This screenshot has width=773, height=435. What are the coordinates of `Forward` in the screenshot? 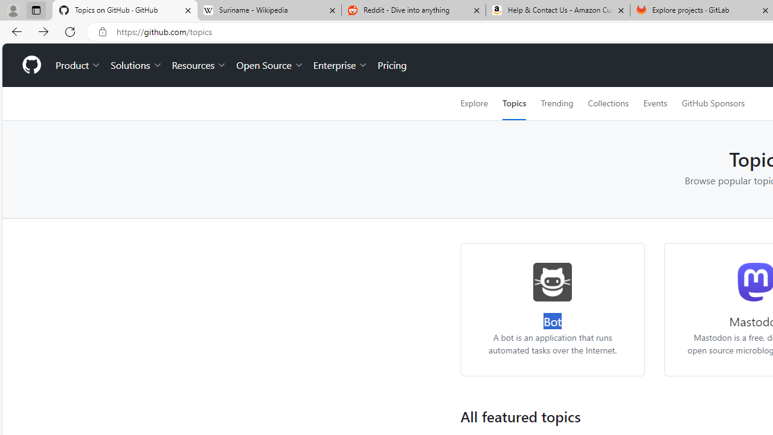 It's located at (43, 31).